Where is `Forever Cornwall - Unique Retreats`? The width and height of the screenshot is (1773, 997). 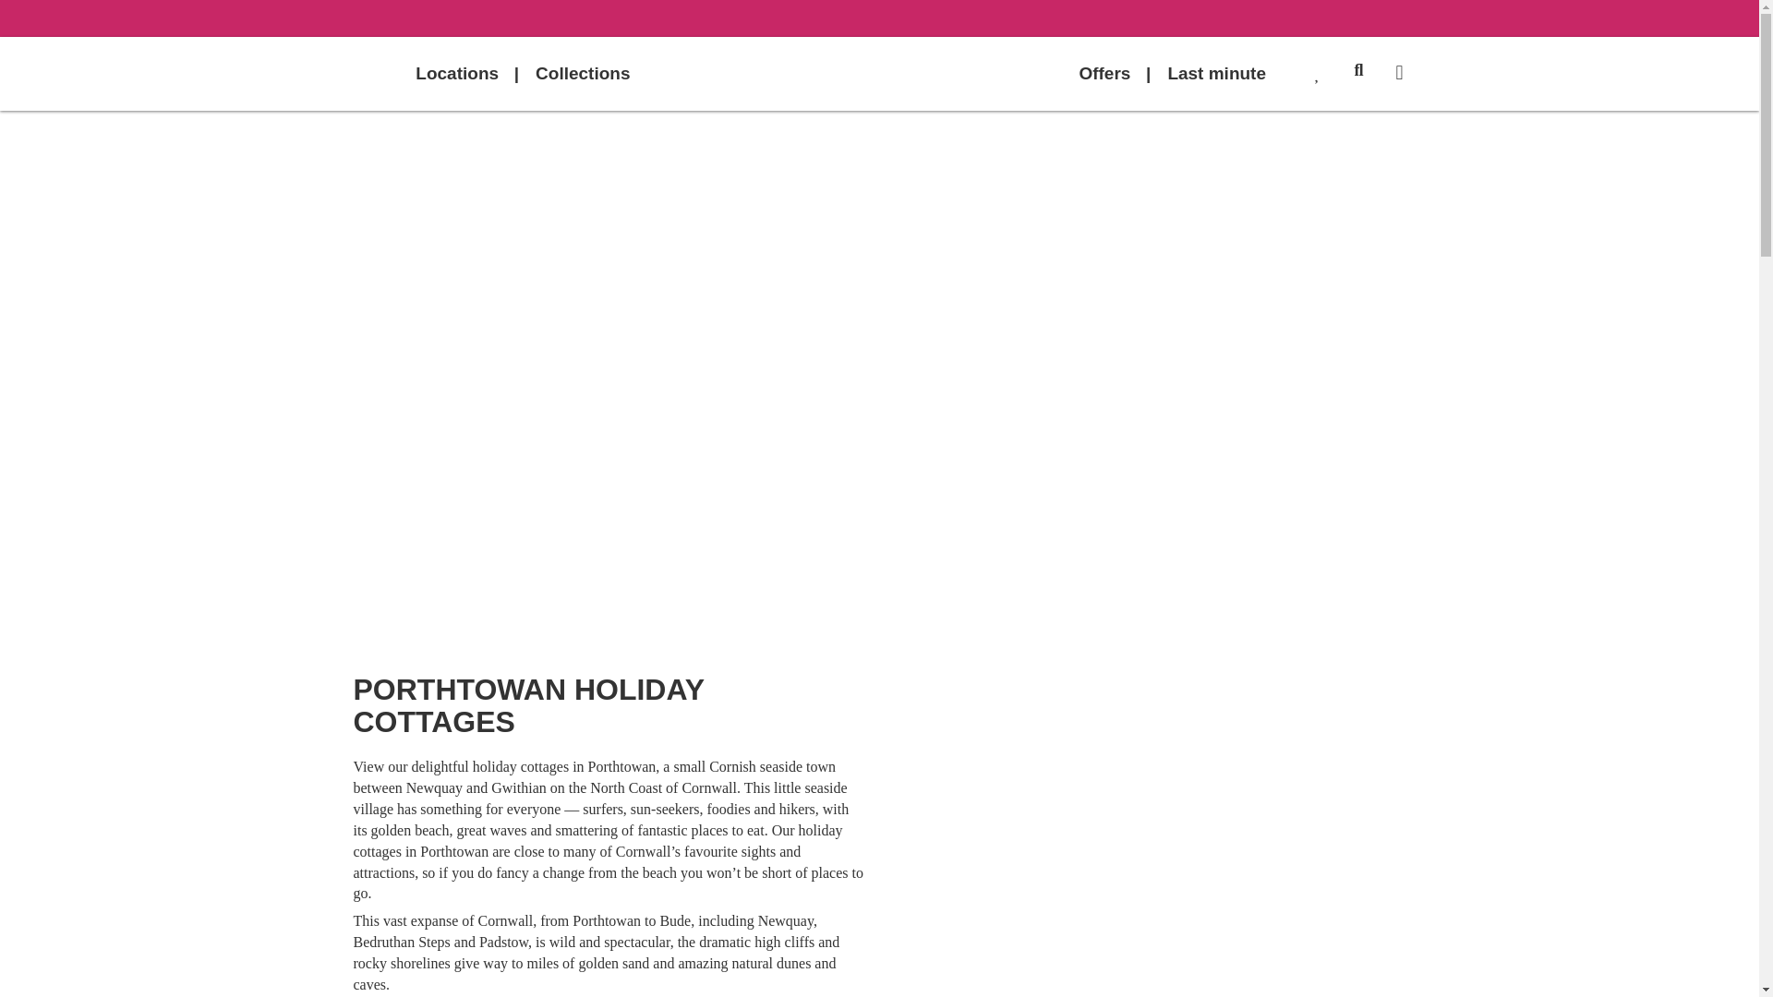 Forever Cornwall - Unique Retreats is located at coordinates (878, 74).